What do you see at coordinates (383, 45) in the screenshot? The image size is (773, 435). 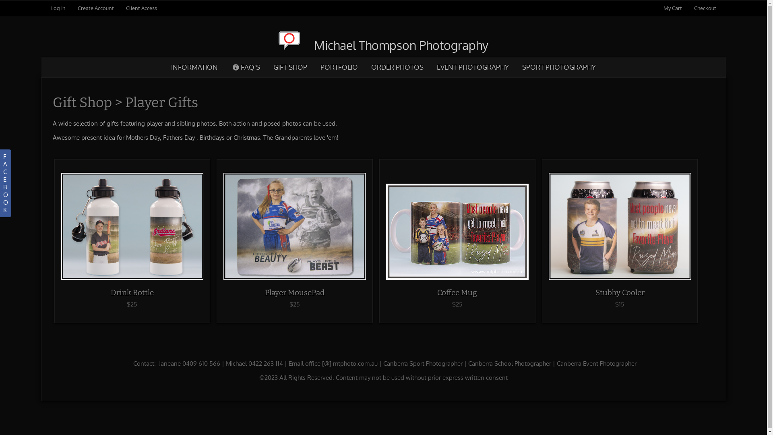 I see `    Michael Thompson Photography` at bounding box center [383, 45].